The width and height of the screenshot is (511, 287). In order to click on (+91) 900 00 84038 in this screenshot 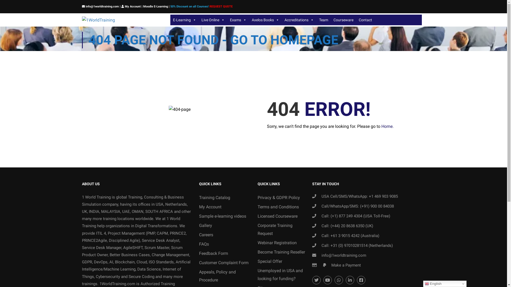, I will do `click(377, 206)`.